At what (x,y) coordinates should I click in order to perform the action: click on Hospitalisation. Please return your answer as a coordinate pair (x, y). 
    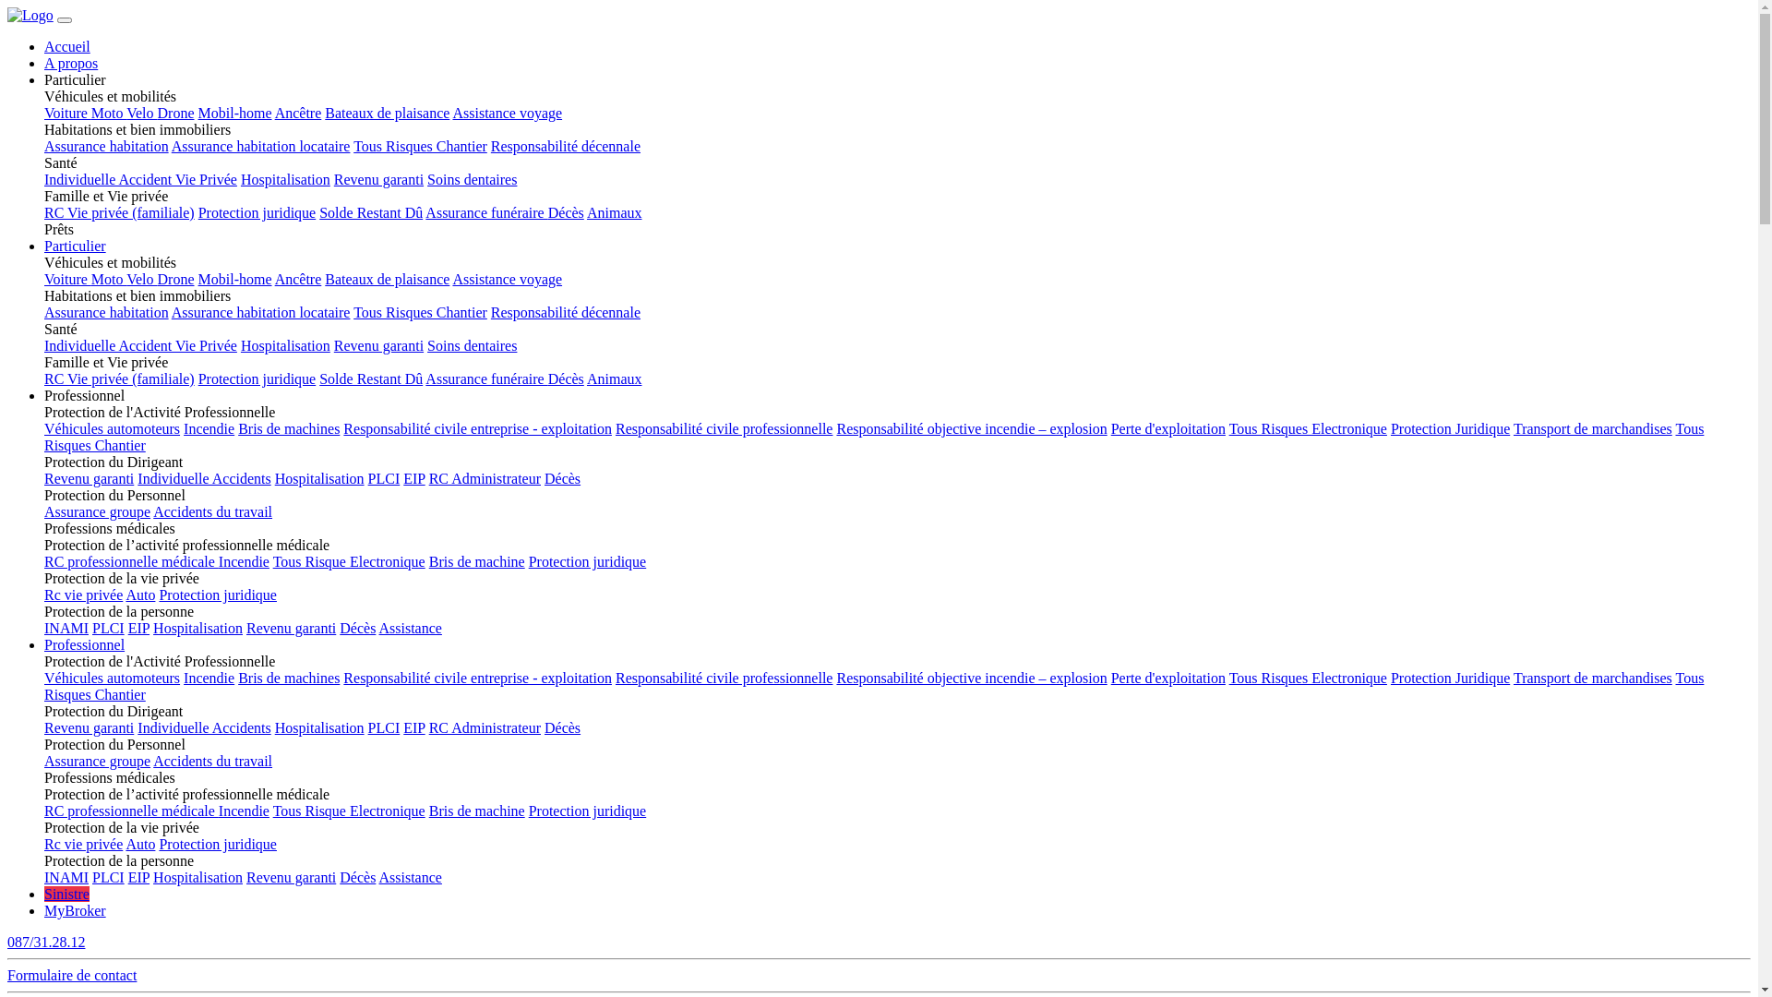
    Looking at the image, I should click on (319, 727).